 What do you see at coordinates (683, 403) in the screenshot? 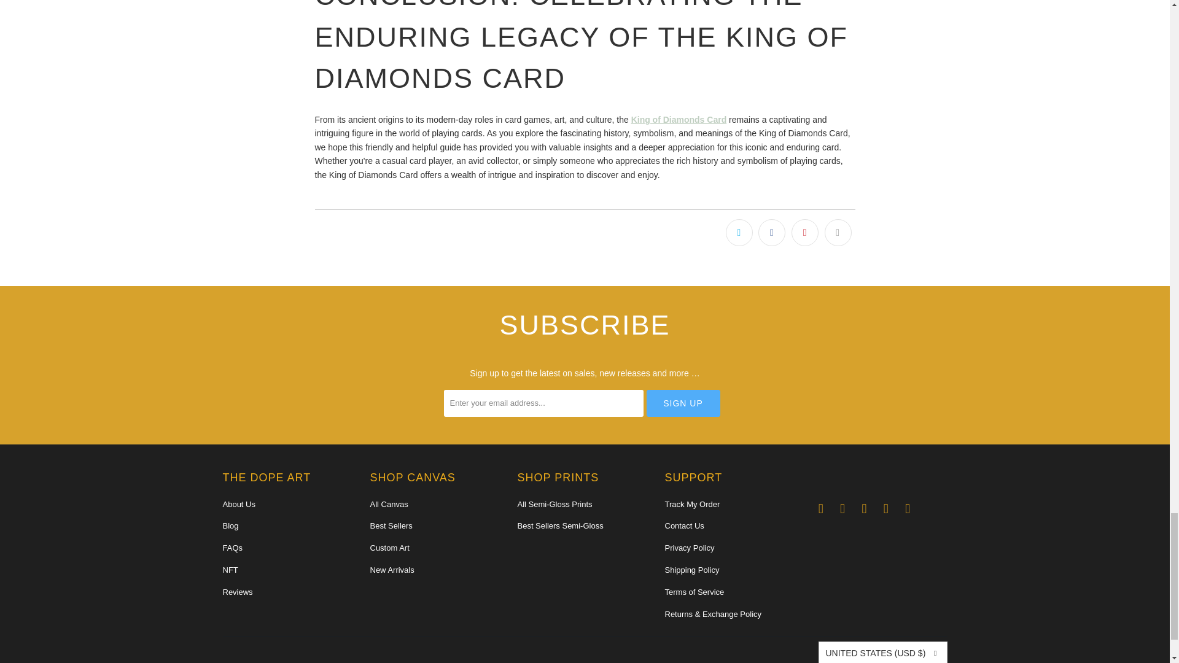
I see `Sign Up` at bounding box center [683, 403].